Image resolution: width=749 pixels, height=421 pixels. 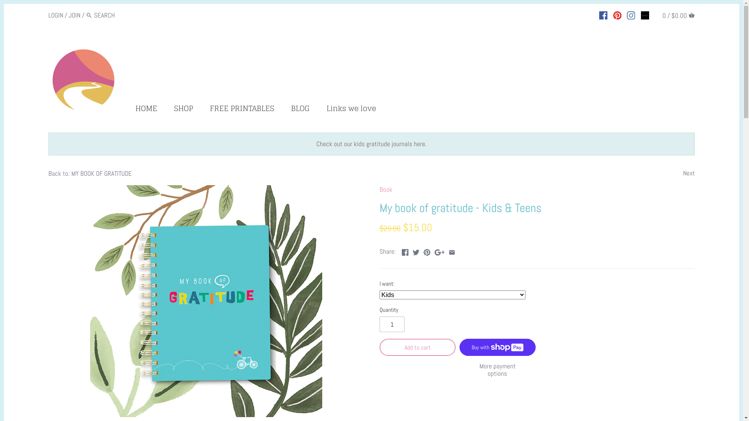 I want to click on BLOG, so click(x=300, y=110).